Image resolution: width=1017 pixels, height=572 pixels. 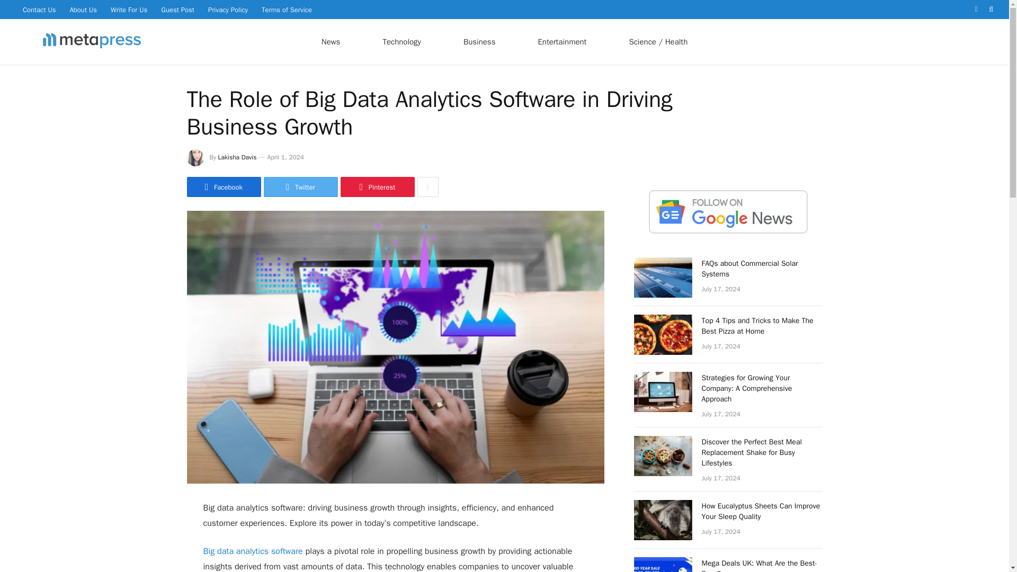 I want to click on Twitter, so click(x=300, y=186).